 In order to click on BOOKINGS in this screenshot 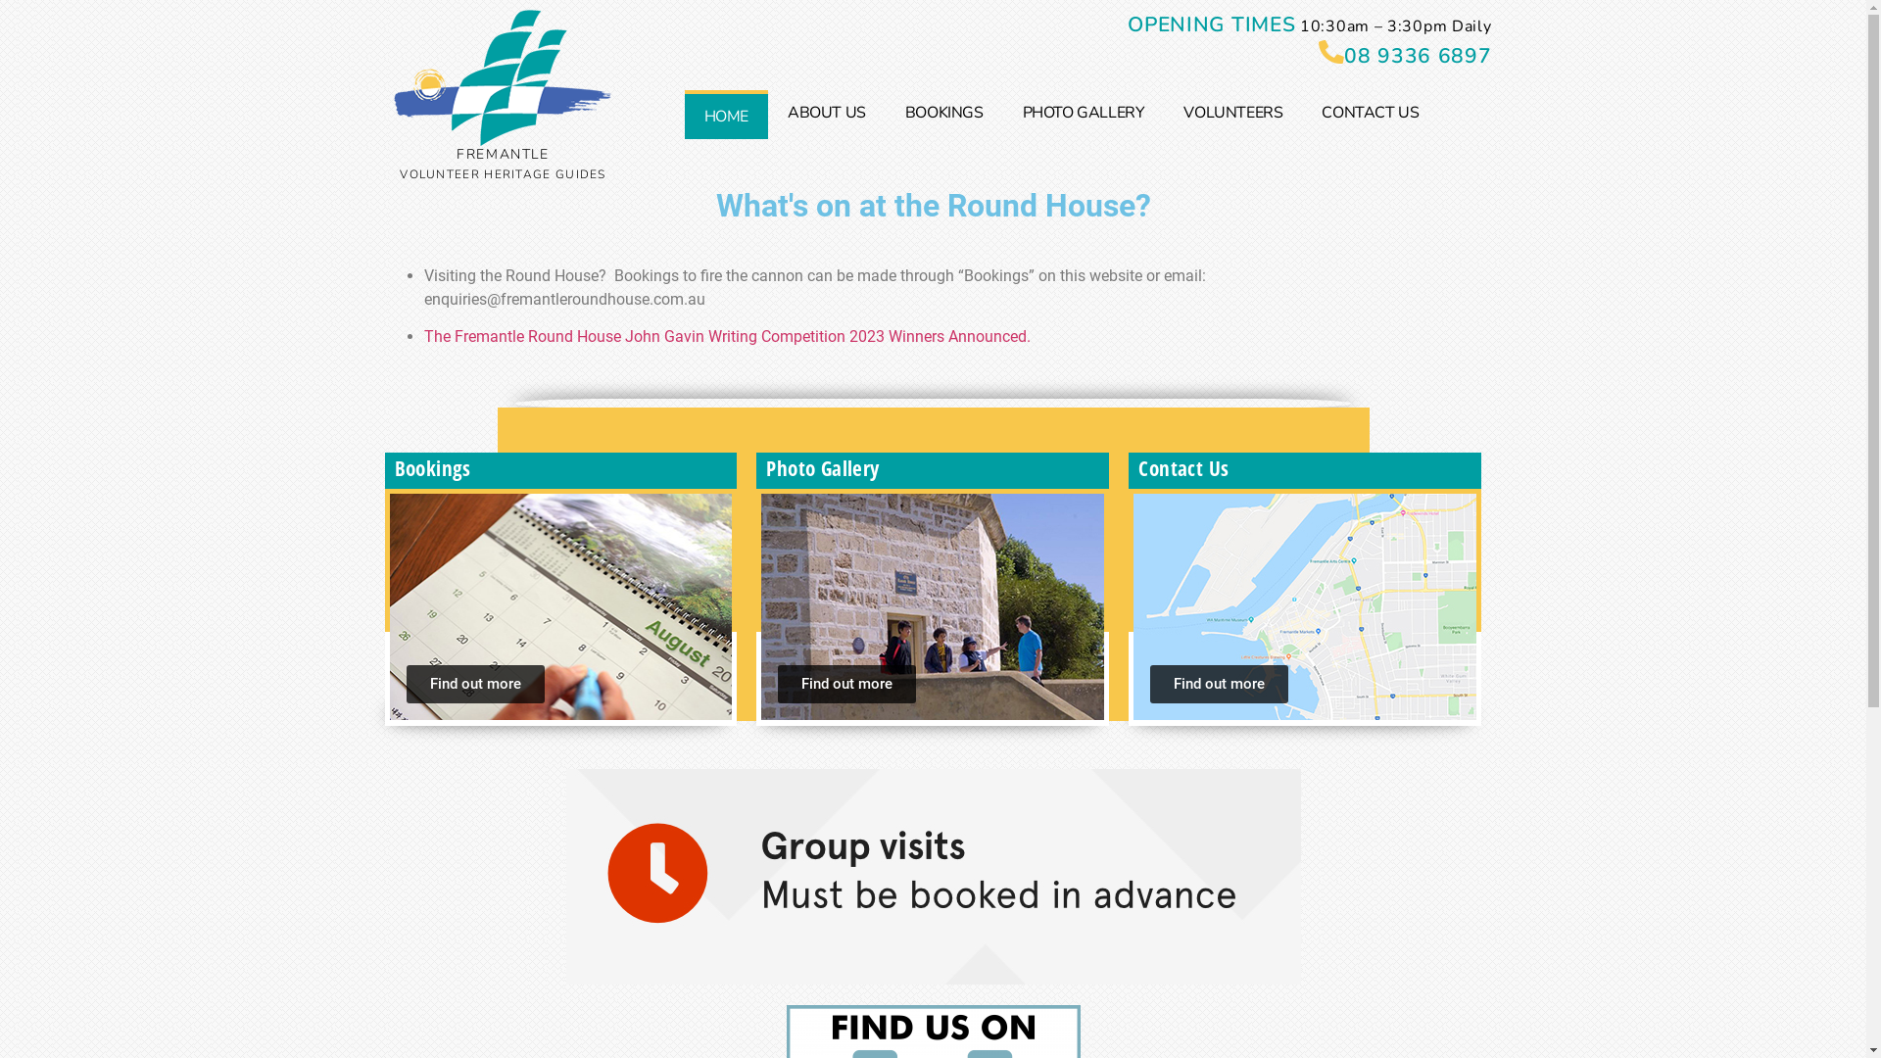, I will do `click(944, 113)`.